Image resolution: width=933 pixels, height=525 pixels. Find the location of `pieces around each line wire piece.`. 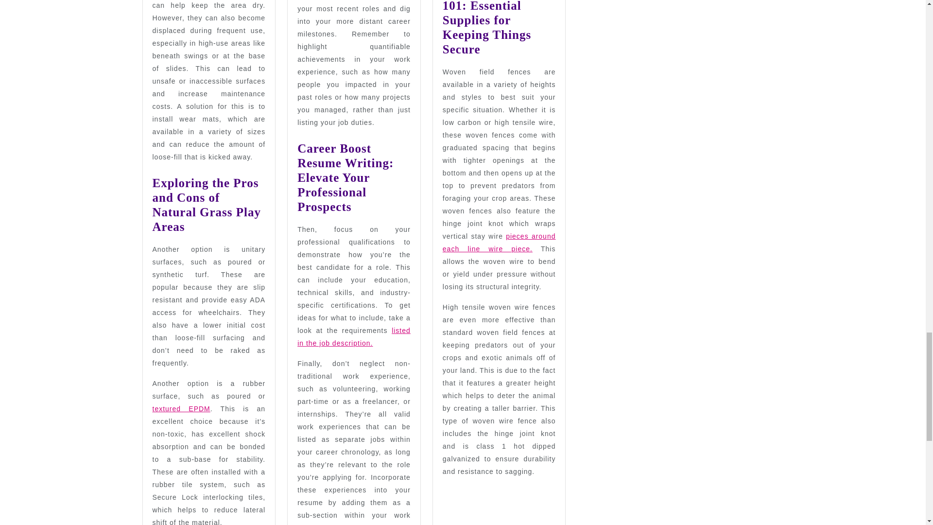

pieces around each line wire piece. is located at coordinates (499, 242).